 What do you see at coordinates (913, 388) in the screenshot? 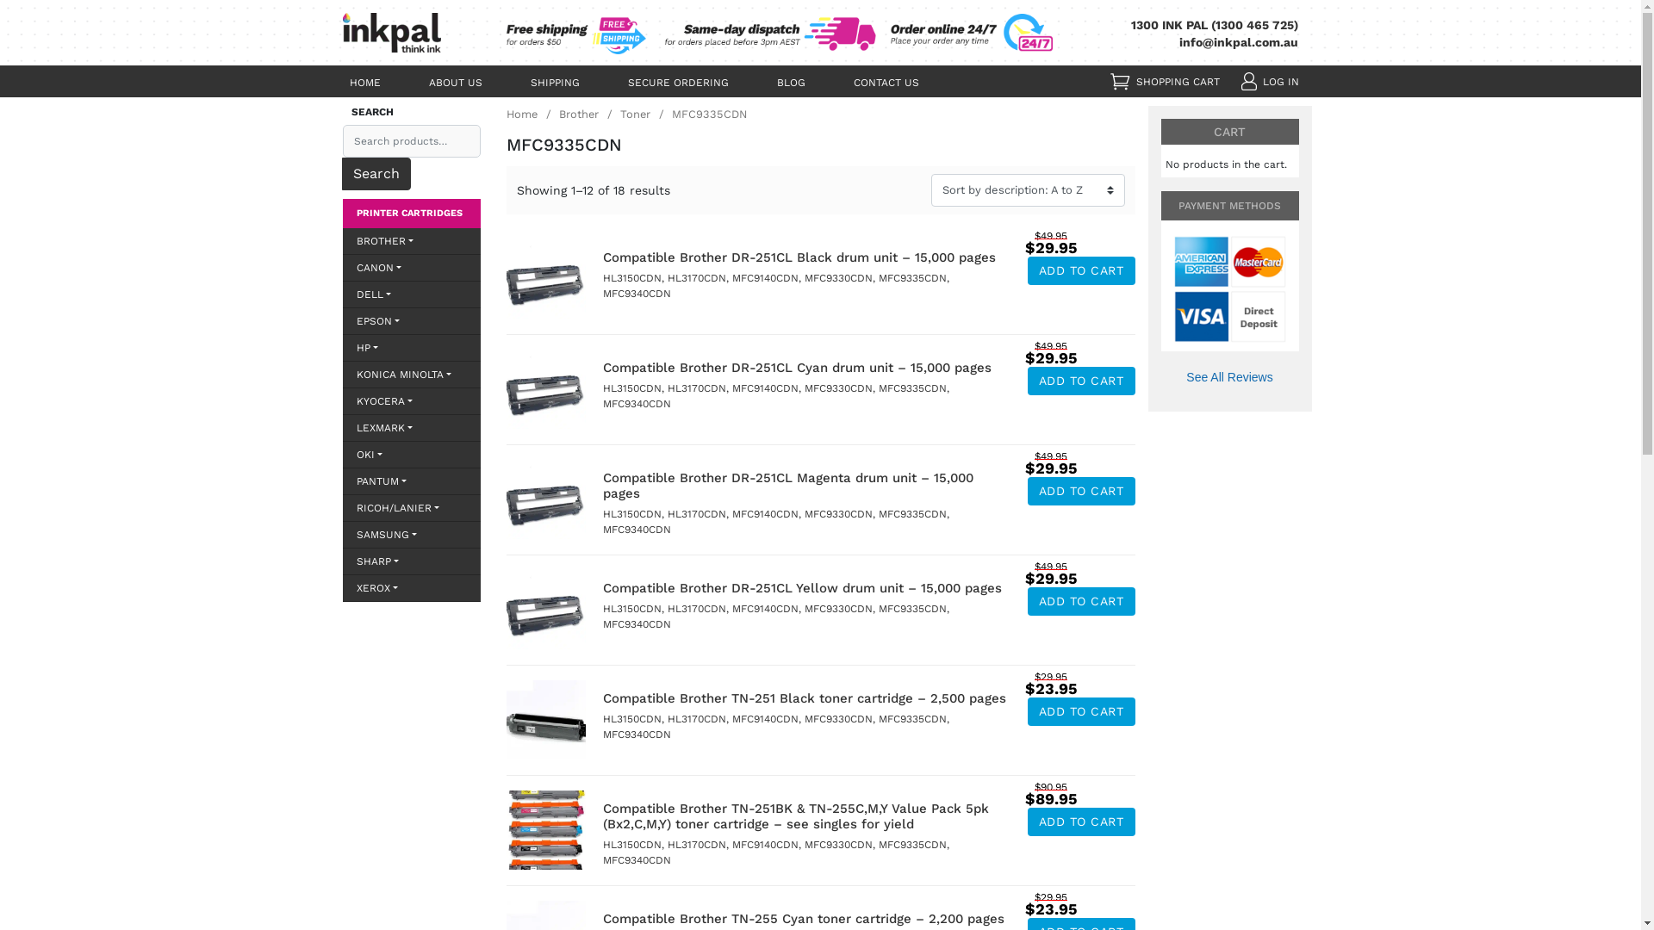
I see `MFC9335CDN` at bounding box center [913, 388].